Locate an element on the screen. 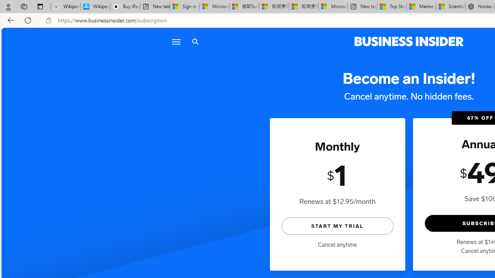 The height and width of the screenshot is (278, 495). Business Insider logo is located at coordinates (409, 42).